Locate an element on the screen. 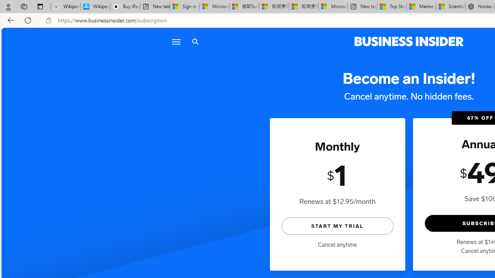 The height and width of the screenshot is (278, 495). Business Insider logo is located at coordinates (409, 42).